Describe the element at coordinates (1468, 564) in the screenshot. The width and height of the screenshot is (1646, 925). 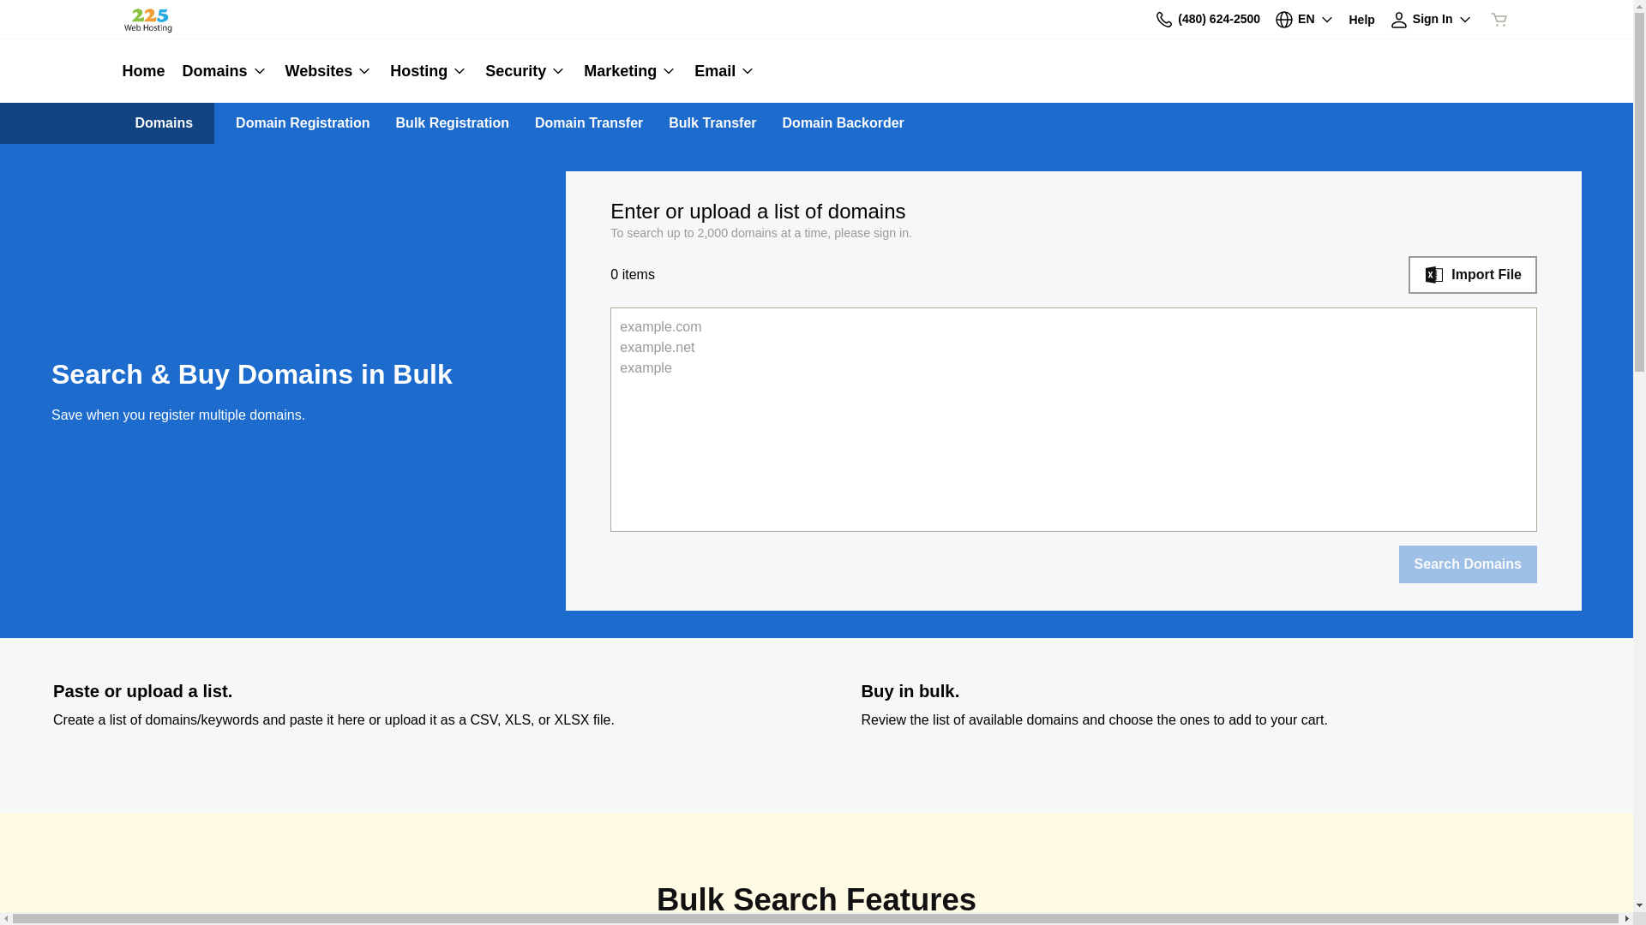
I see `Search Domains` at that location.